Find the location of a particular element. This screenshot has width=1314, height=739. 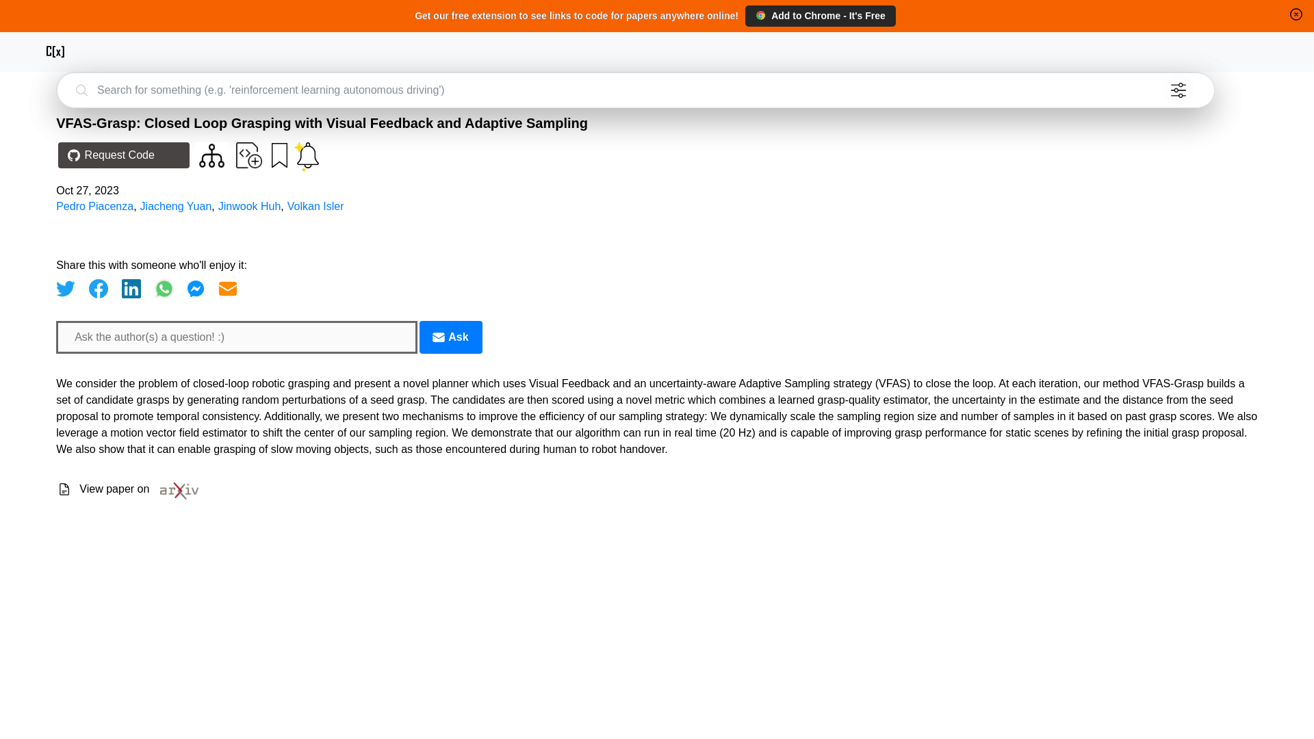

Add to Chrome - It's Free is located at coordinates (820, 15).